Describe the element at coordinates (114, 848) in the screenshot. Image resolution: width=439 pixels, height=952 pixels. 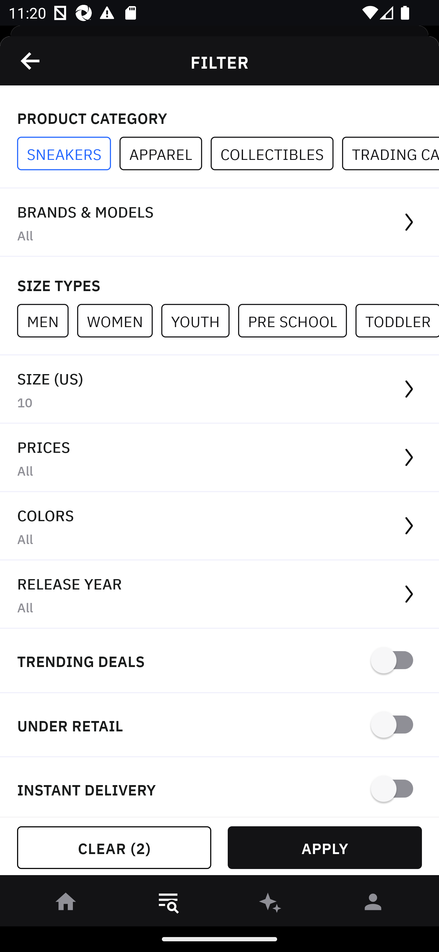
I see `CLEAR (2)` at that location.